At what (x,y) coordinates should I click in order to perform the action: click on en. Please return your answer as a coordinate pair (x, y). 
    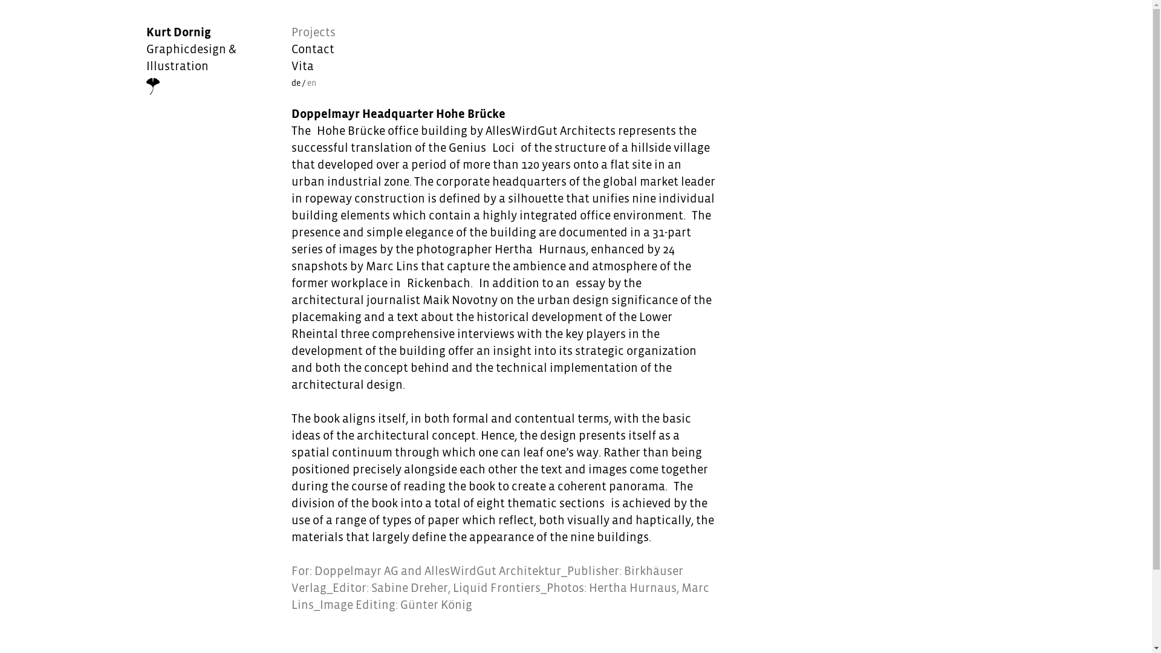
    Looking at the image, I should click on (312, 83).